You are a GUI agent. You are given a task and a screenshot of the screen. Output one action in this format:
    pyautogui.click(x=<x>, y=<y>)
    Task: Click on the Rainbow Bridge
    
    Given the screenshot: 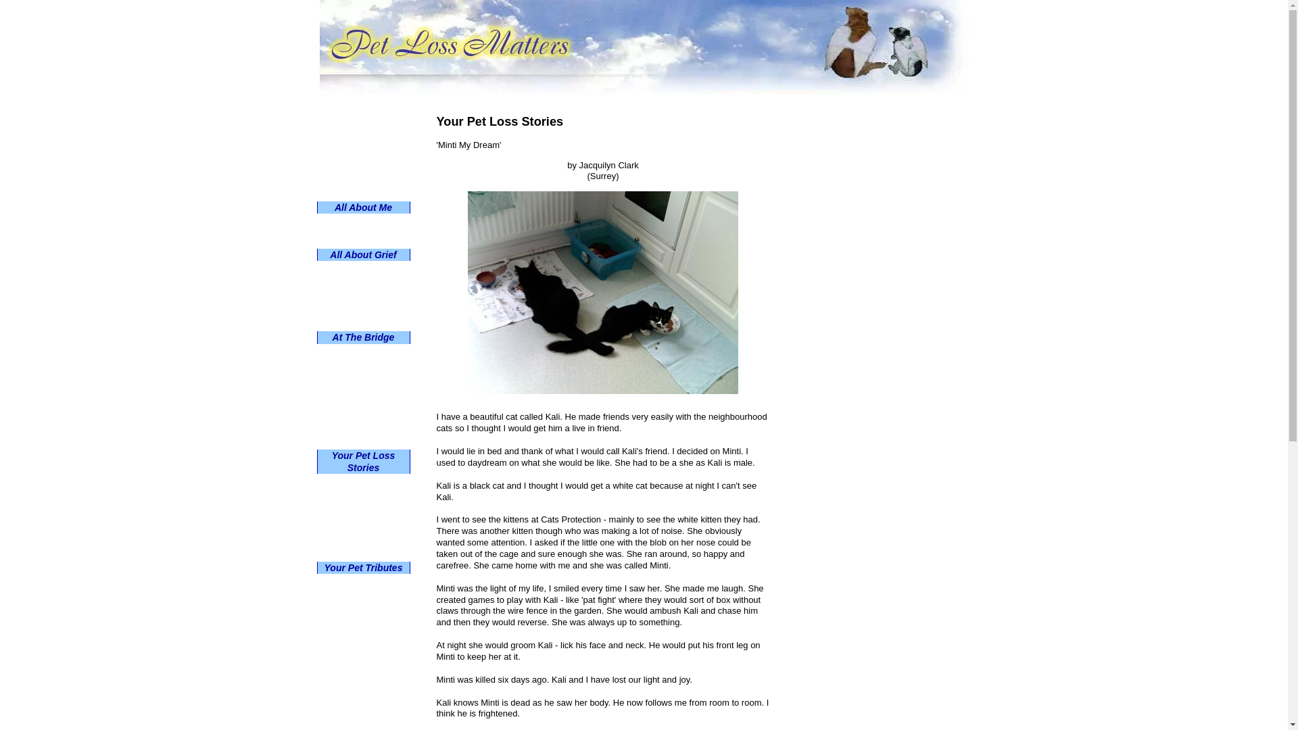 What is the action you would take?
    pyautogui.click(x=363, y=352)
    